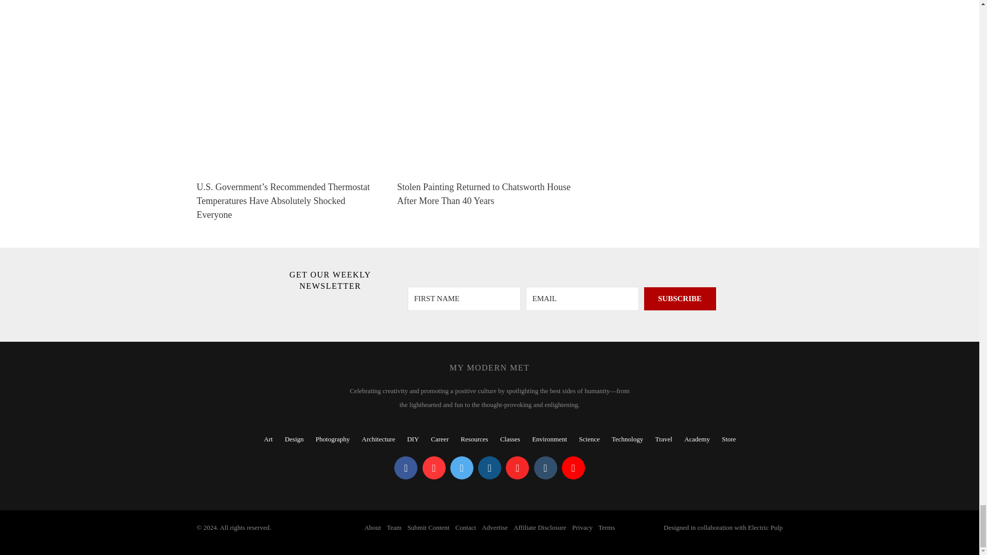 The image size is (987, 555). I want to click on My Modern Met on Pinterest, so click(434, 468).